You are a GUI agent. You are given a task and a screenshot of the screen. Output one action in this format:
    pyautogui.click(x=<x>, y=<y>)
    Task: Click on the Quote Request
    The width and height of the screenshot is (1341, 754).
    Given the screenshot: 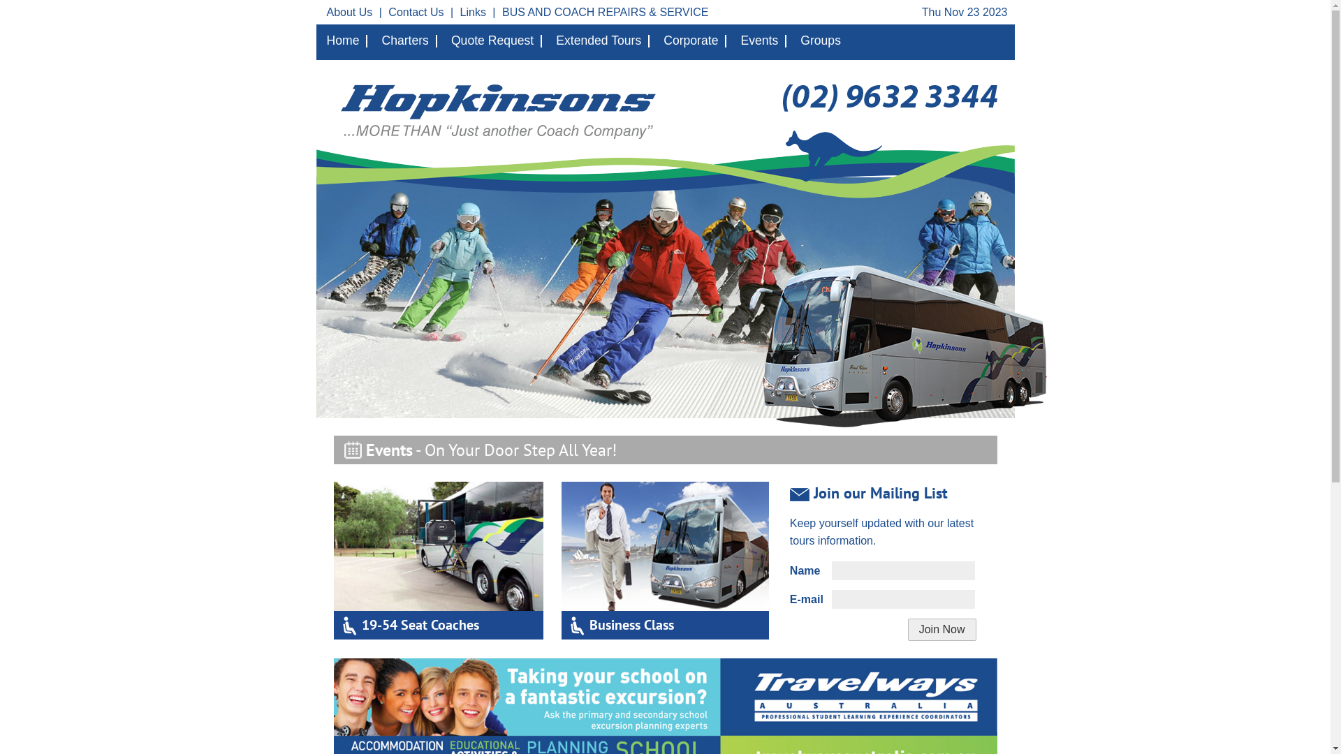 What is the action you would take?
    pyautogui.click(x=497, y=41)
    